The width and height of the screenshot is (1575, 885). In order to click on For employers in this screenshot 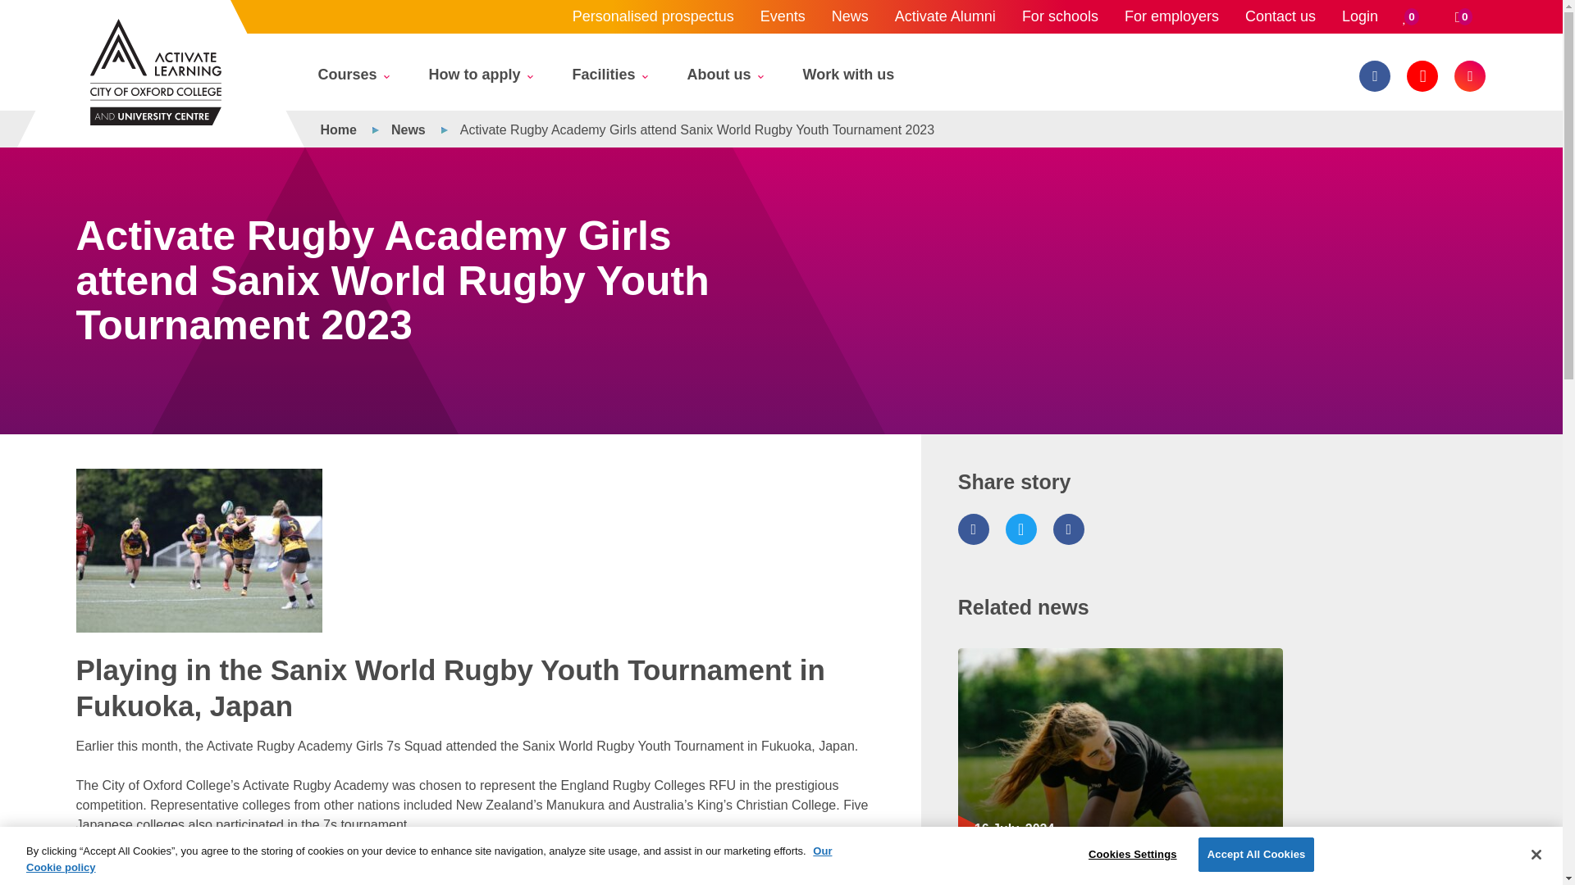, I will do `click(1171, 16)`.